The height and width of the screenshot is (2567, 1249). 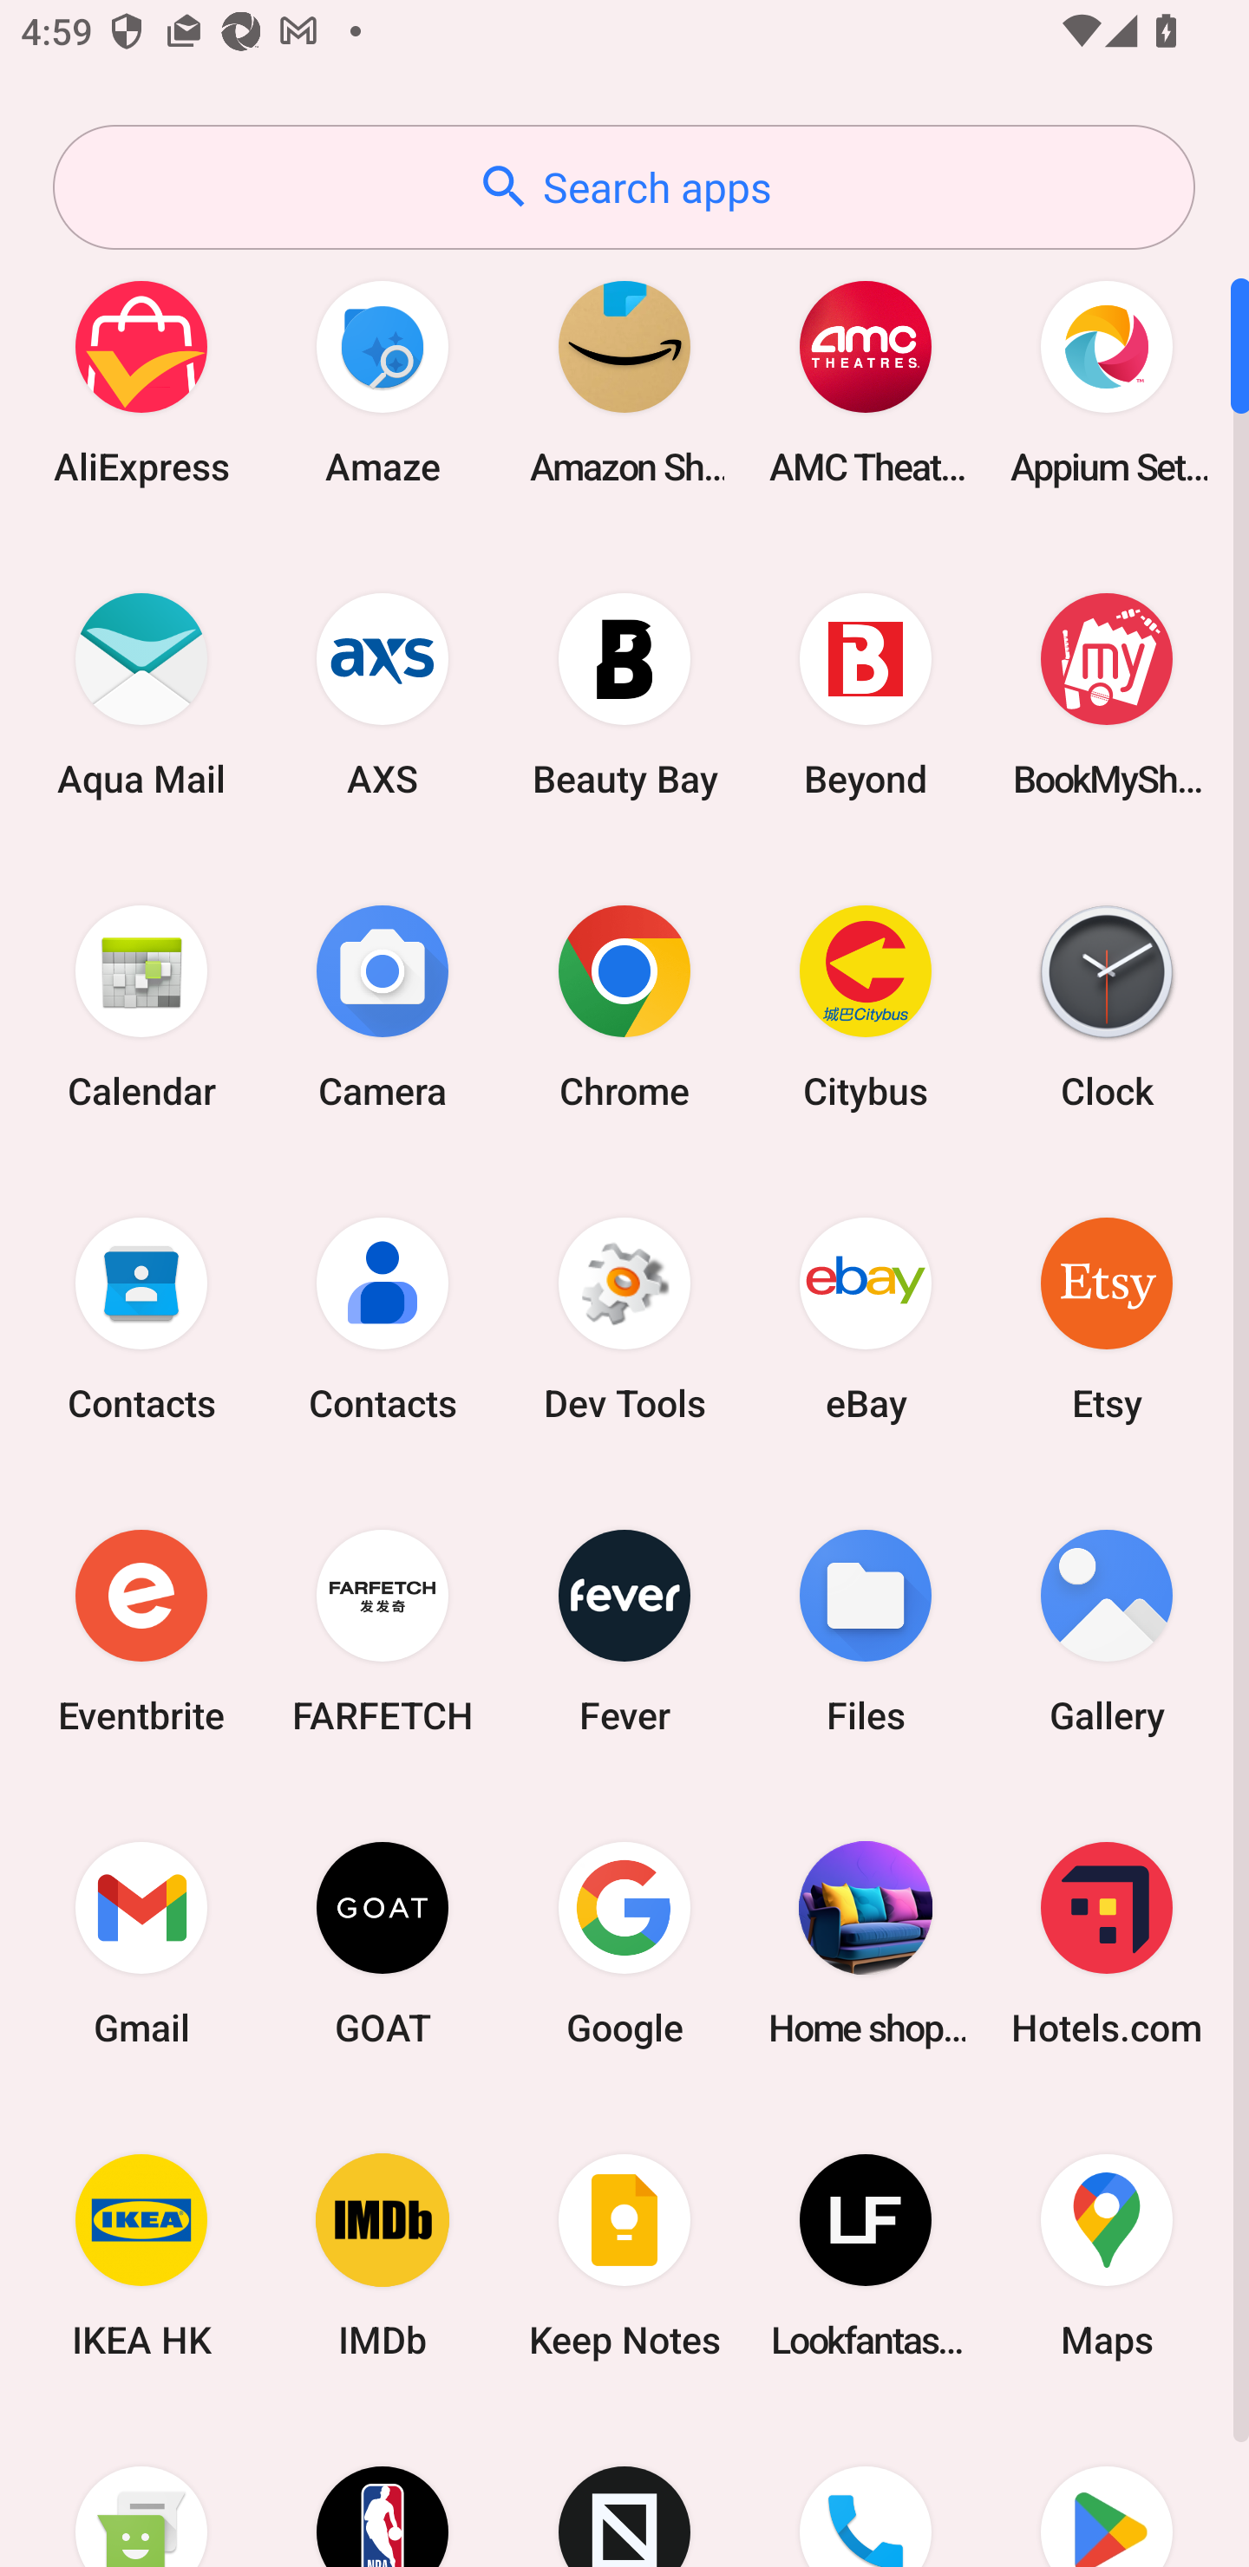 I want to click on Keep Notes, so click(x=624, y=2257).